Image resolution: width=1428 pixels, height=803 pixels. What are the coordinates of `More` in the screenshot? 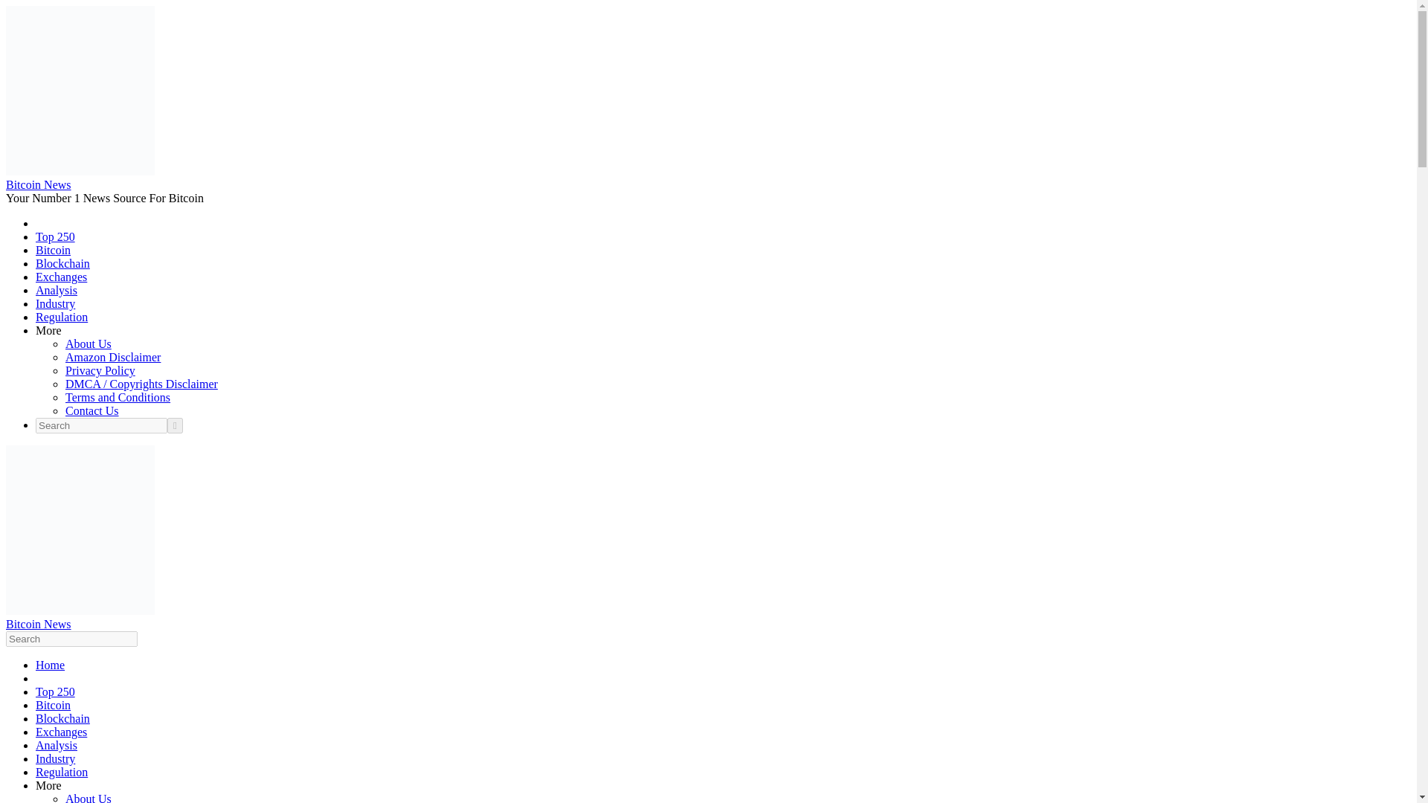 It's located at (48, 785).